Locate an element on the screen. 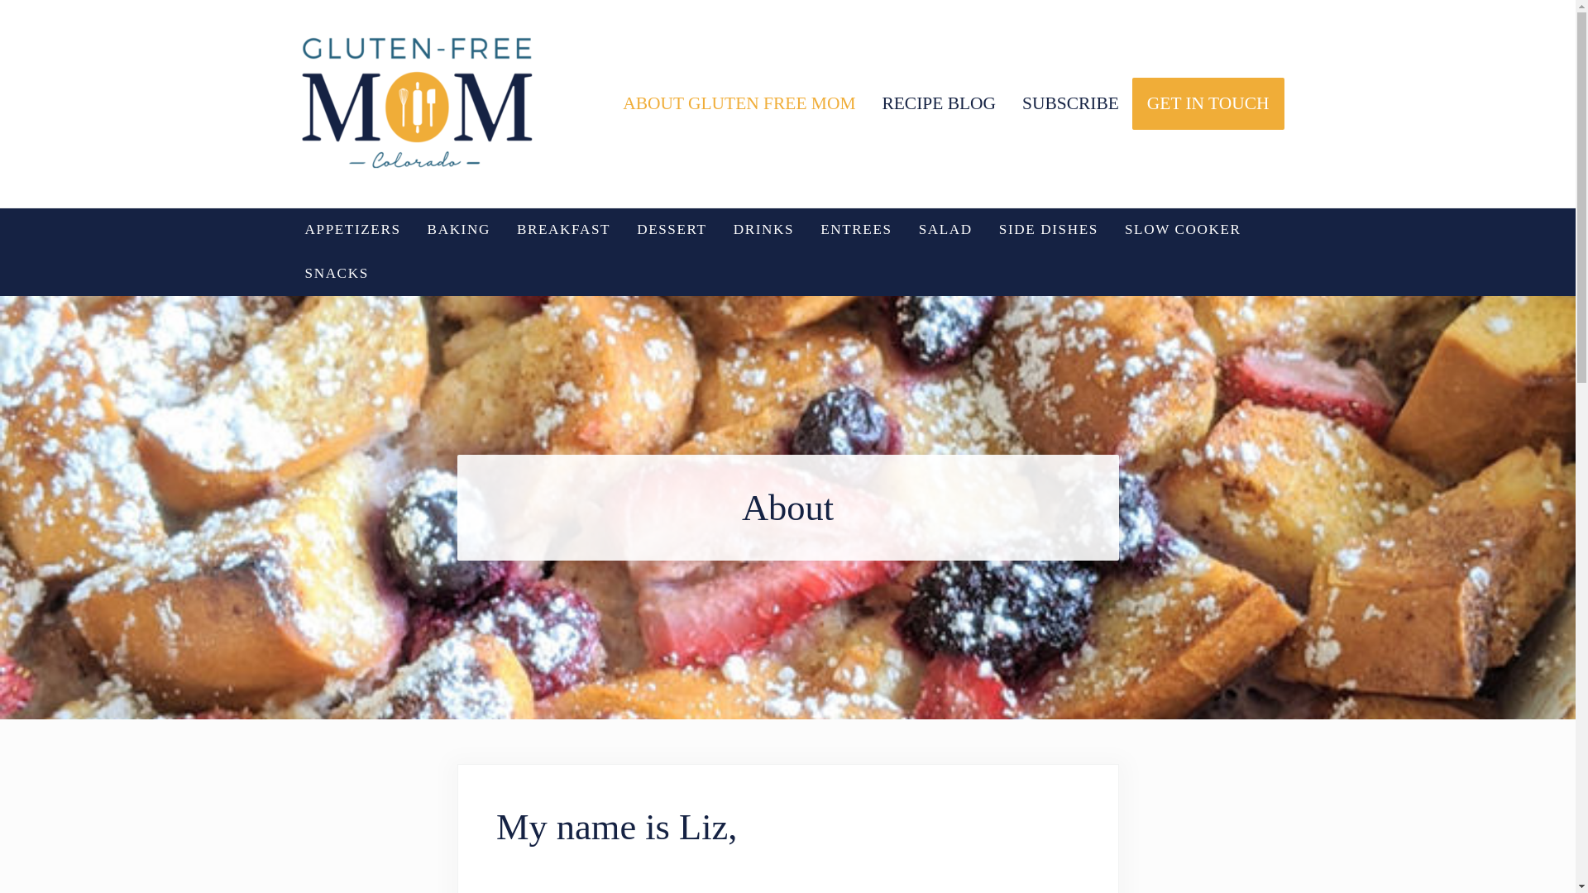  APPETIZERS is located at coordinates (352, 230).